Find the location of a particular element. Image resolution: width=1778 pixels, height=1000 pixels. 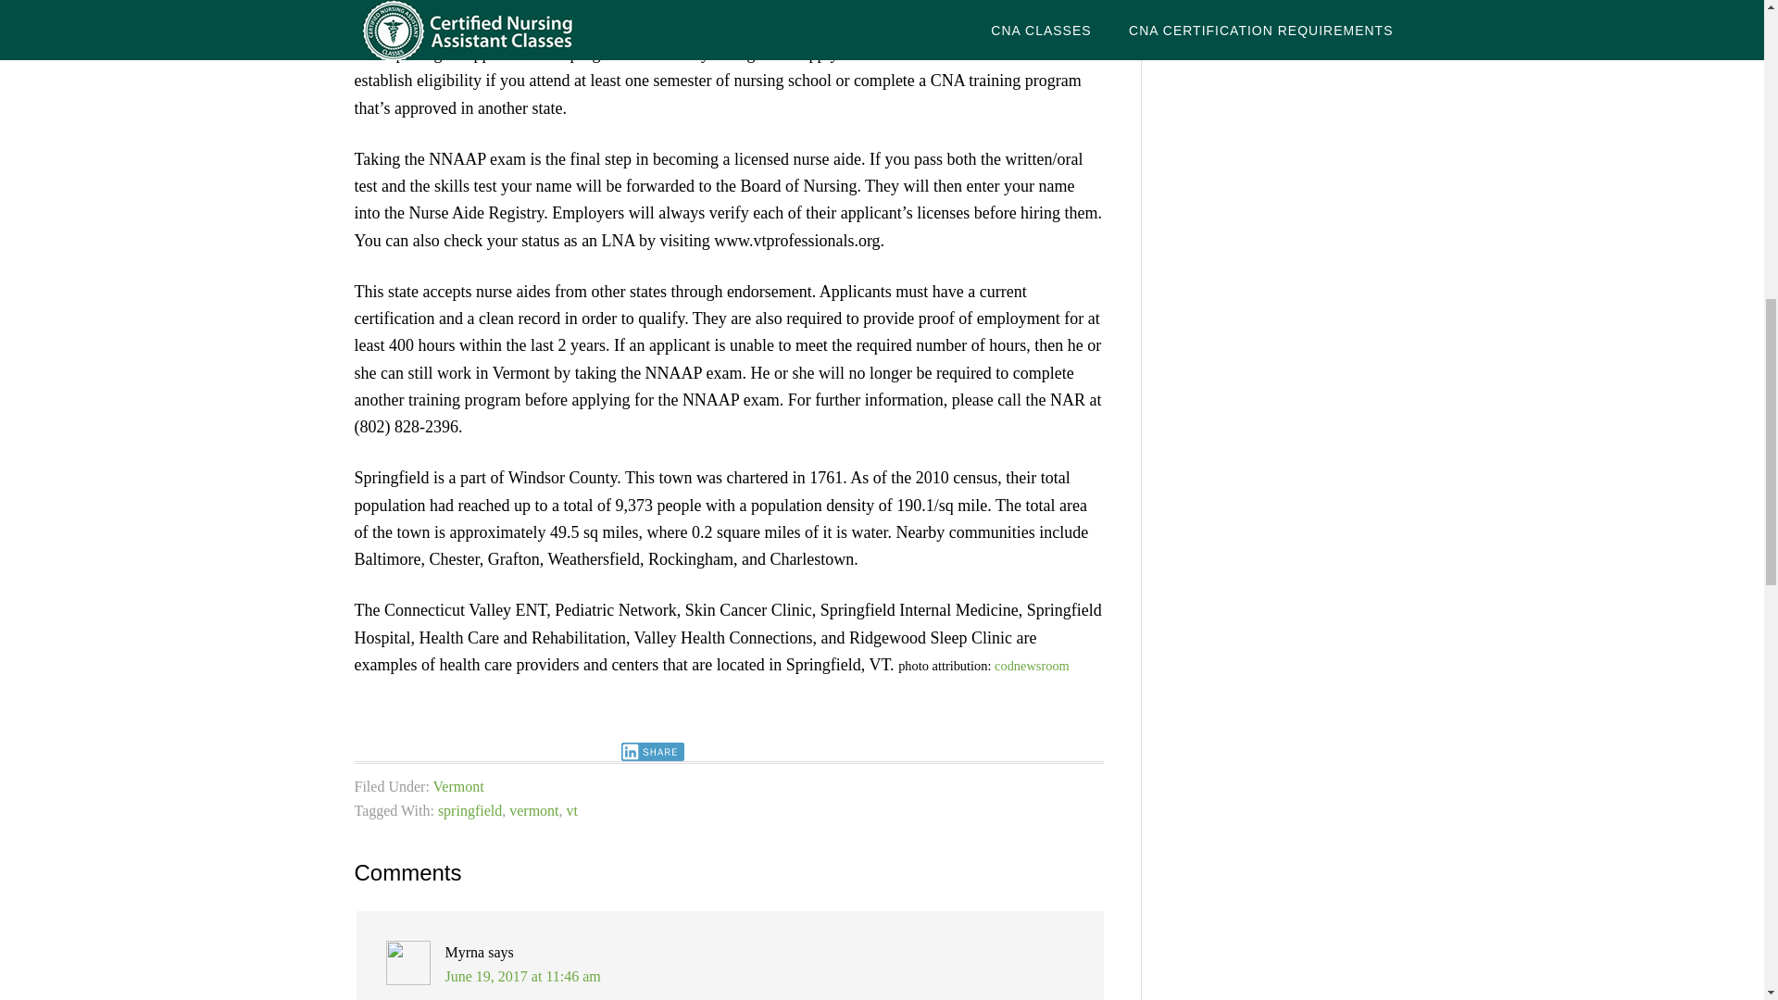

vermont is located at coordinates (533, 811).